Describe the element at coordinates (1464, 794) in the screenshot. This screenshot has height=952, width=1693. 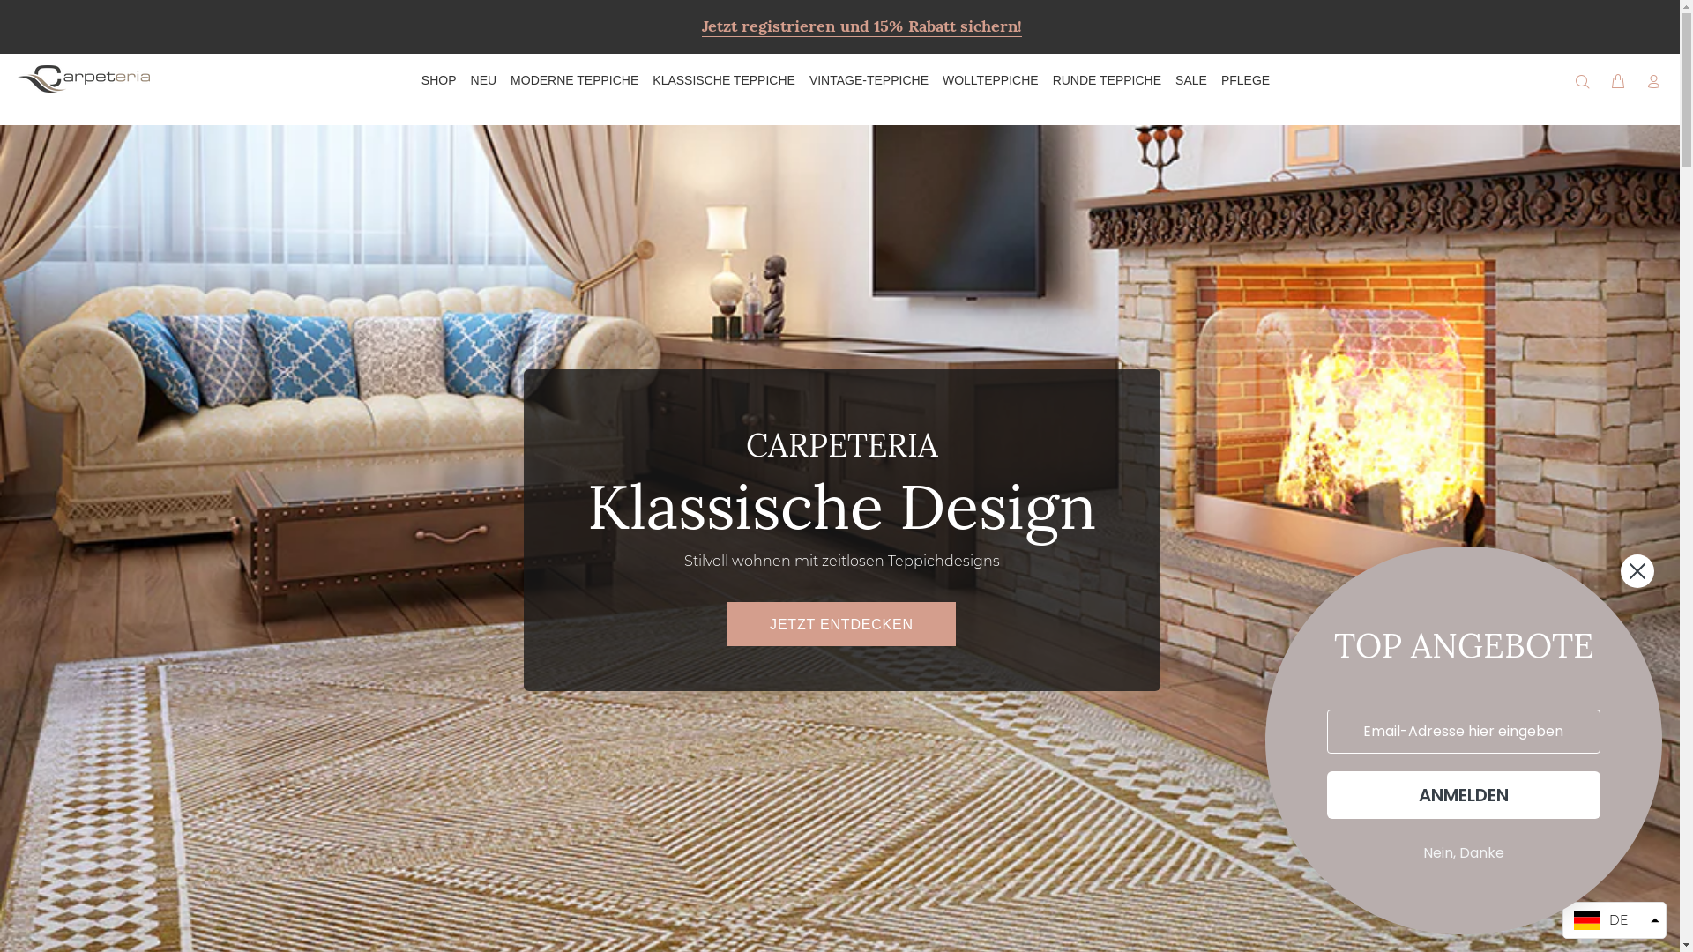
I see `ANMELDEN` at that location.